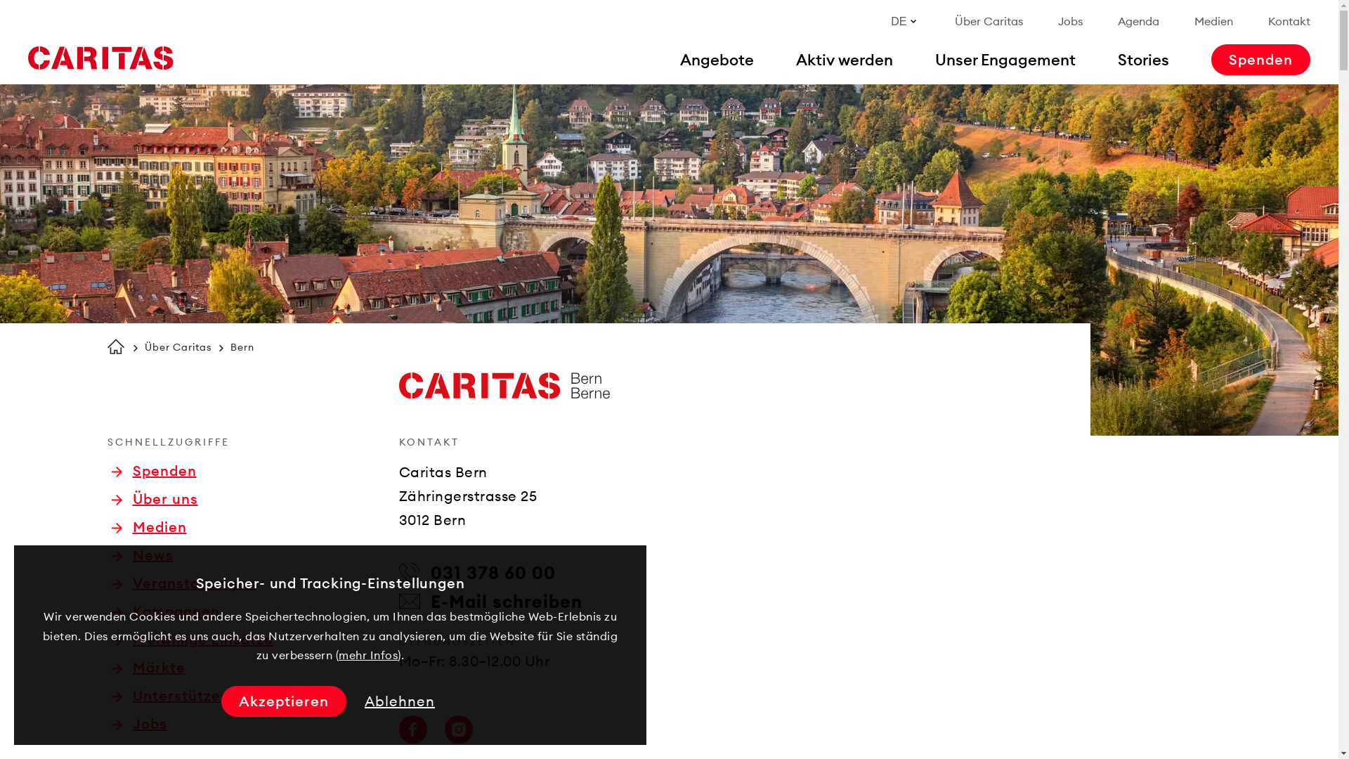  Describe the element at coordinates (284, 701) in the screenshot. I see `Akzeptieren` at that location.